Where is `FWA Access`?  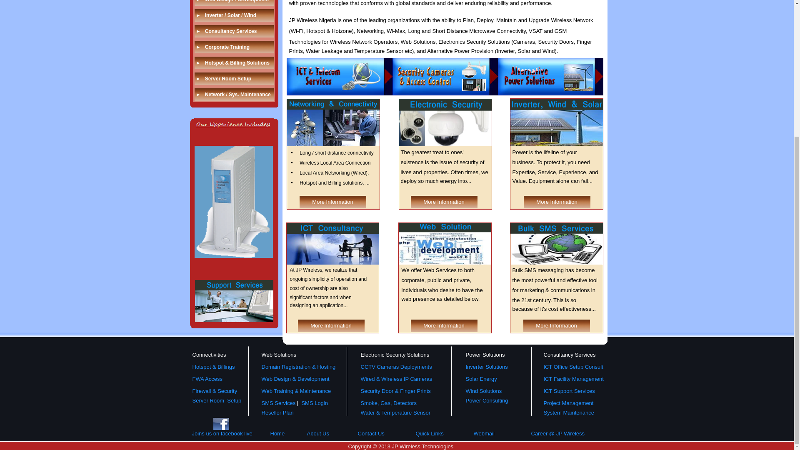
FWA Access is located at coordinates (207, 378).